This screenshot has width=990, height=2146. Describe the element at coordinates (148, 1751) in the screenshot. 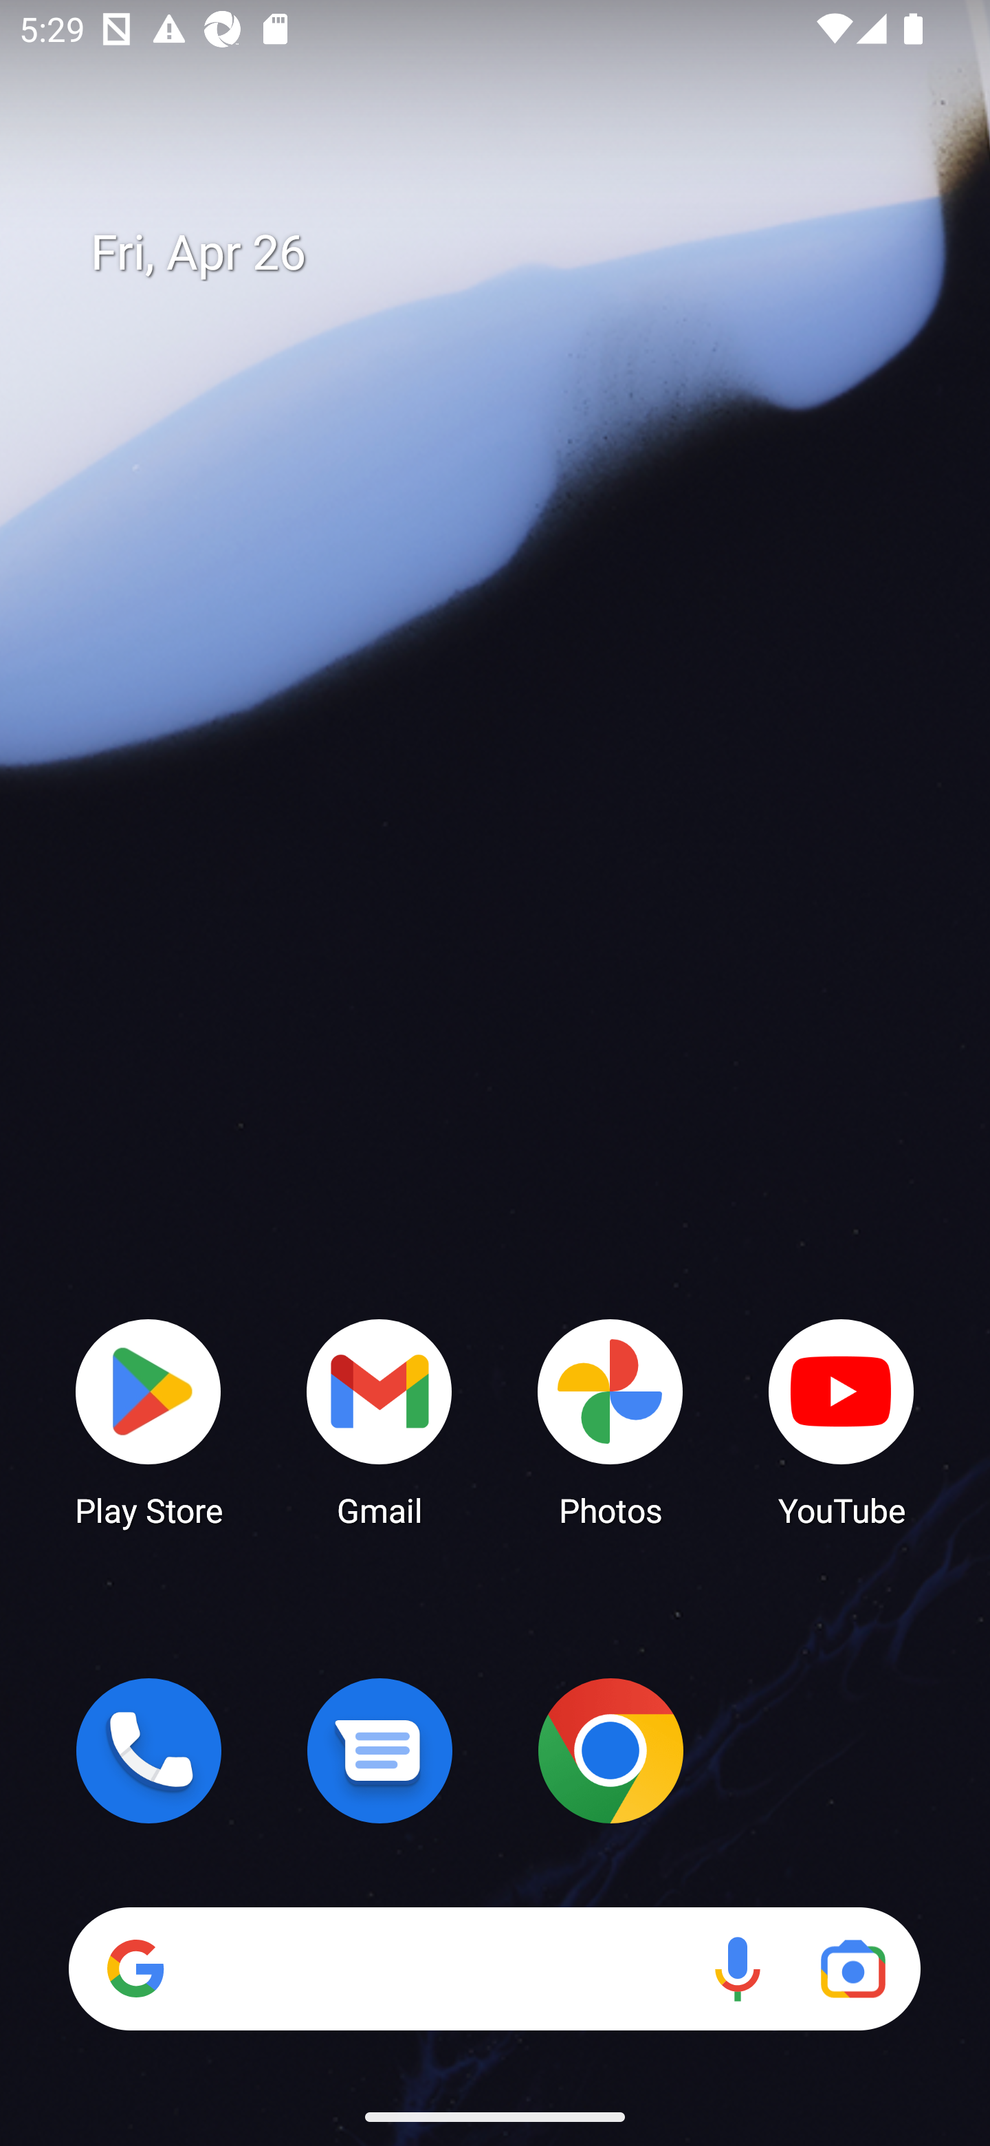

I see `Phone` at that location.